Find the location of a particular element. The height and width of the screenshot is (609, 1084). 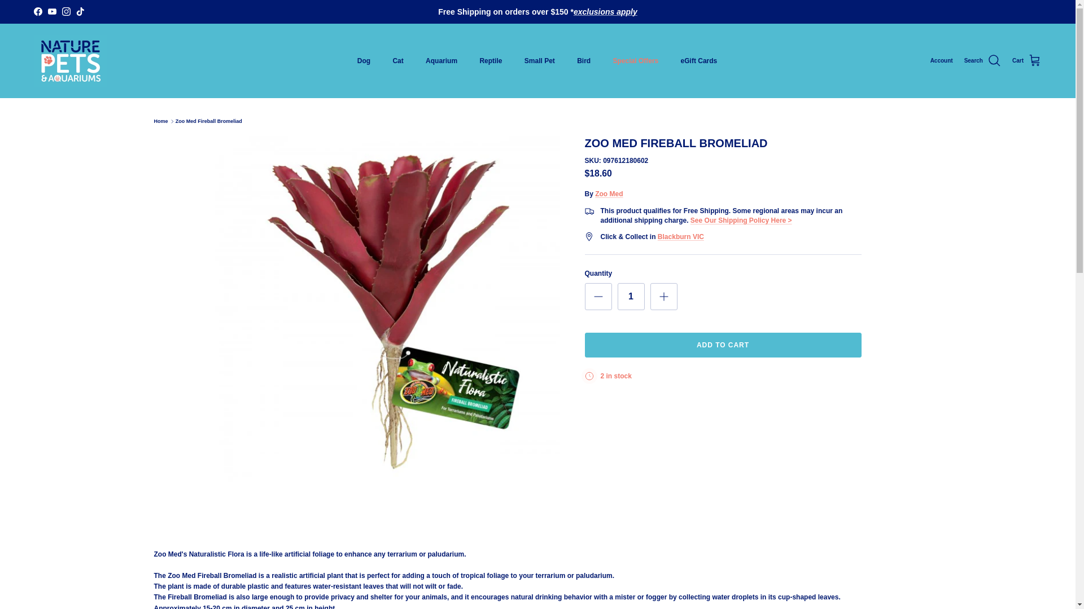

Aquarium is located at coordinates (441, 61).